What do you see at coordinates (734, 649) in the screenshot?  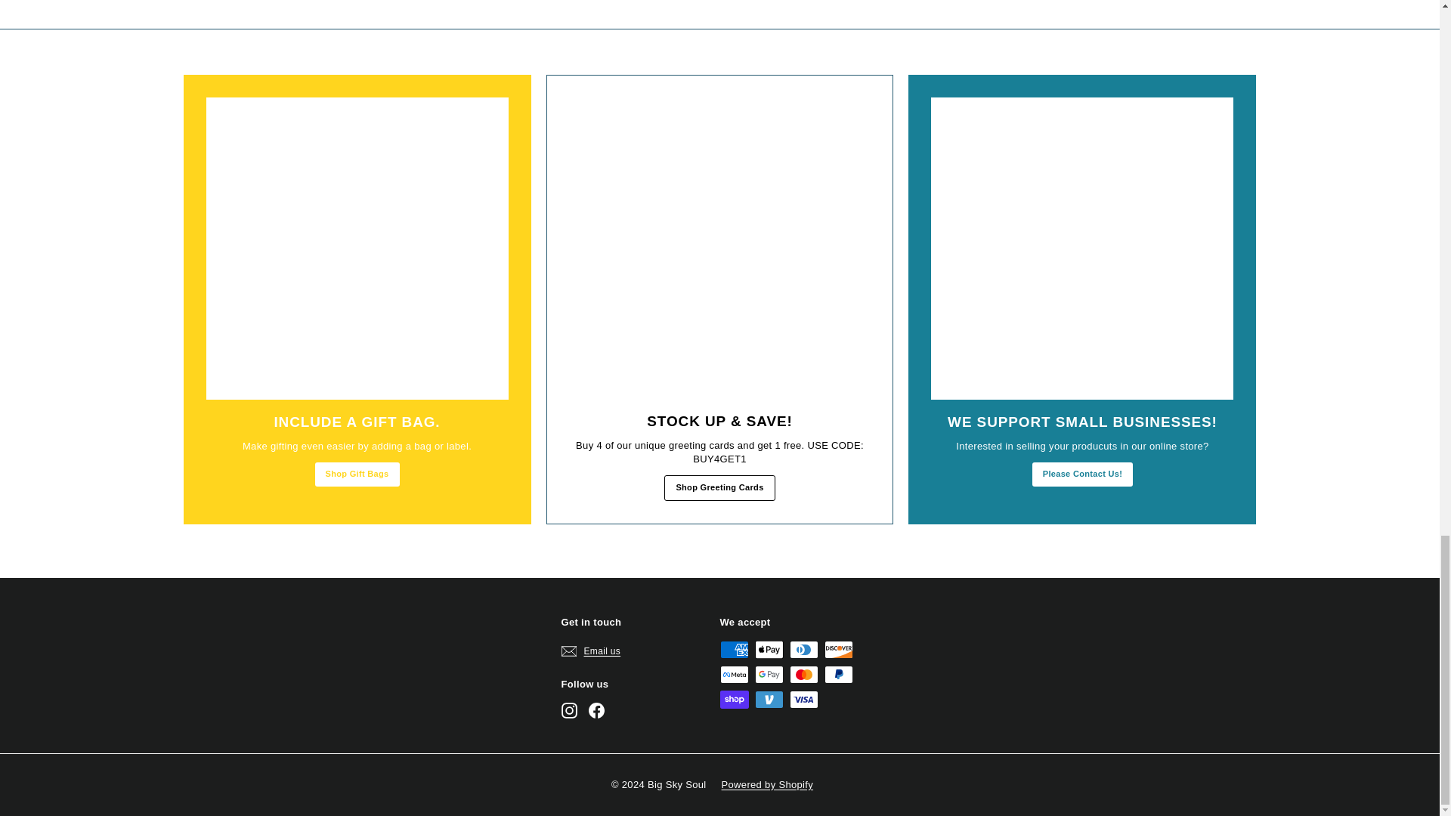 I see `American Express` at bounding box center [734, 649].